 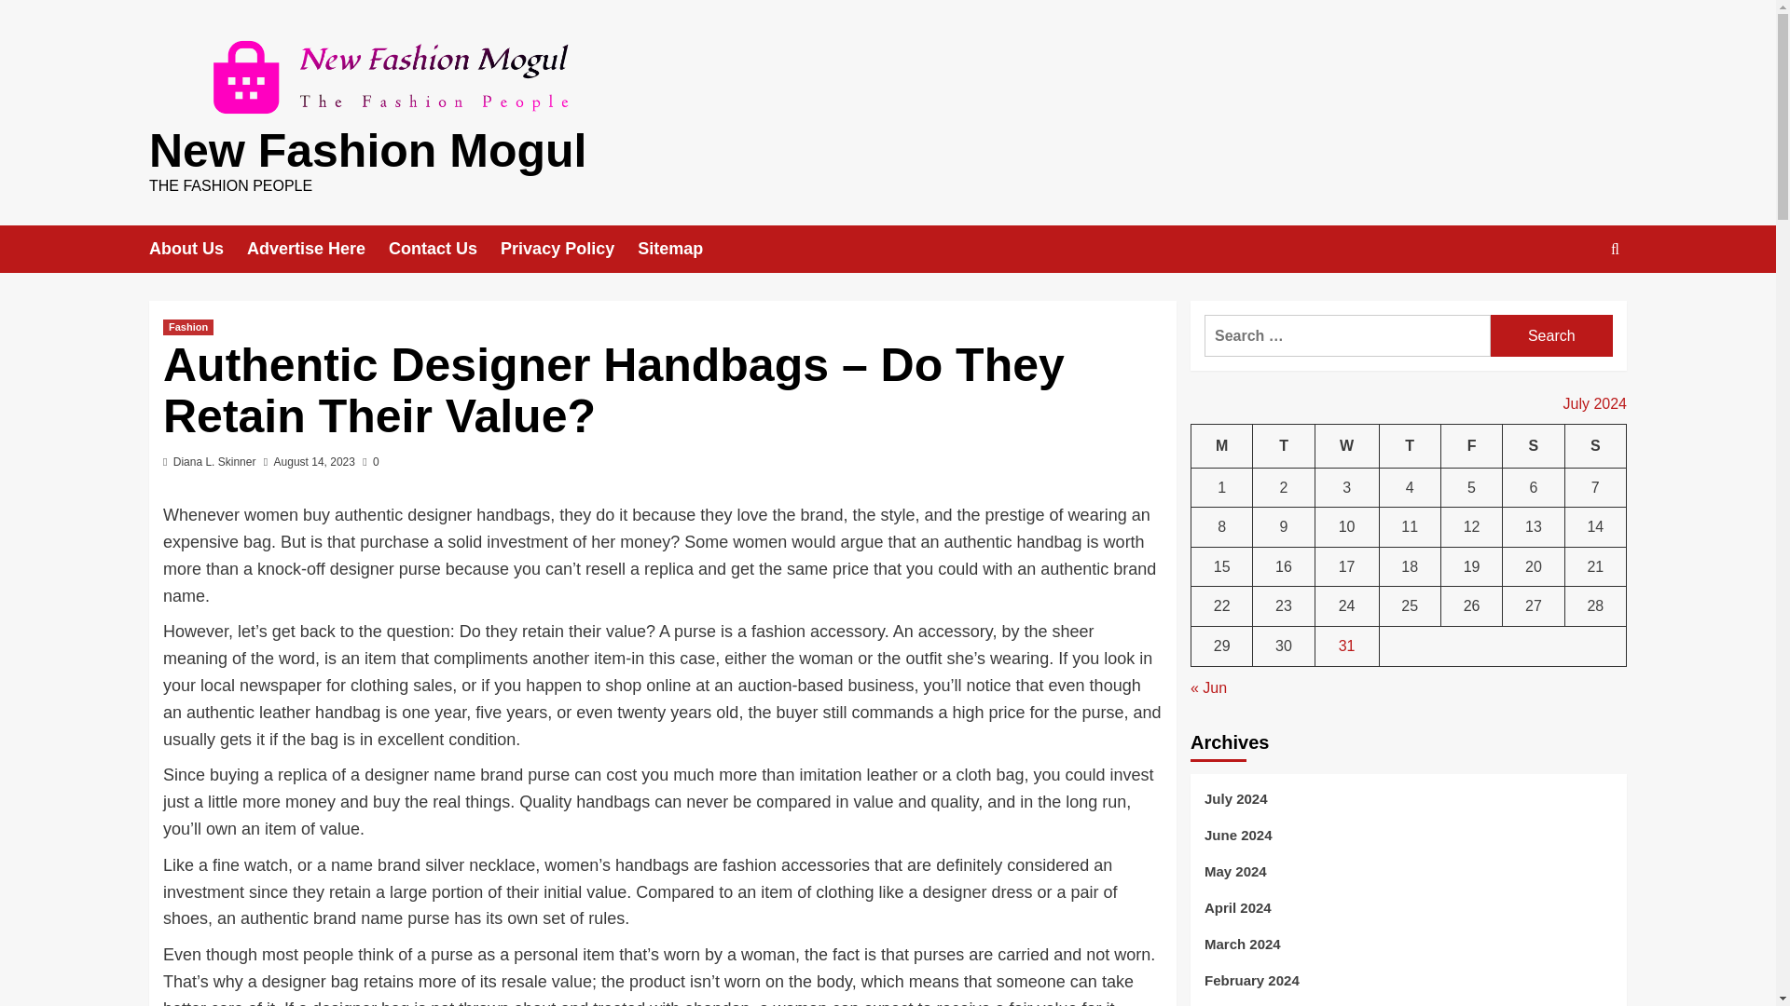 What do you see at coordinates (682, 248) in the screenshot?
I see `Sitemap` at bounding box center [682, 248].